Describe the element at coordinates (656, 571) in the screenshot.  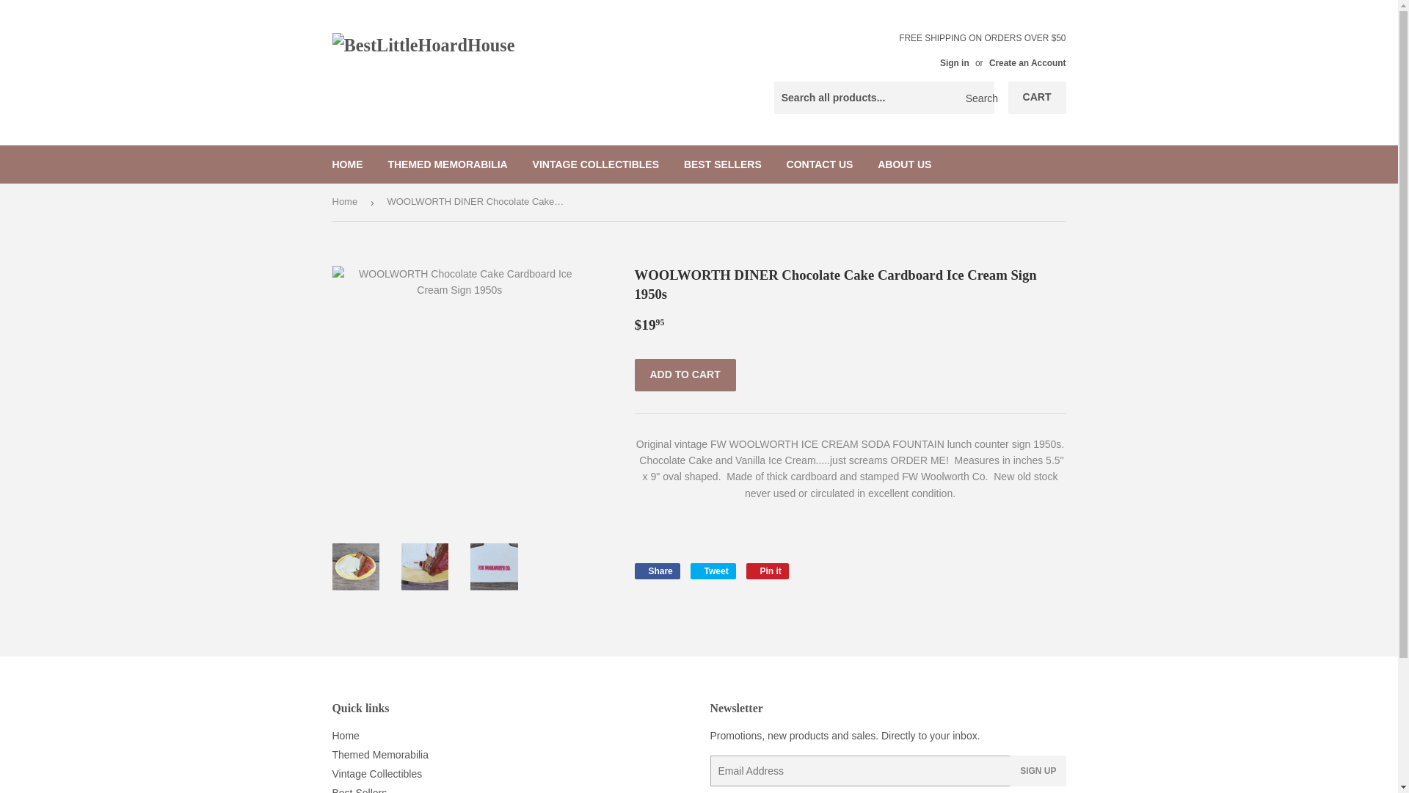
I see `Share on Facebook` at that location.